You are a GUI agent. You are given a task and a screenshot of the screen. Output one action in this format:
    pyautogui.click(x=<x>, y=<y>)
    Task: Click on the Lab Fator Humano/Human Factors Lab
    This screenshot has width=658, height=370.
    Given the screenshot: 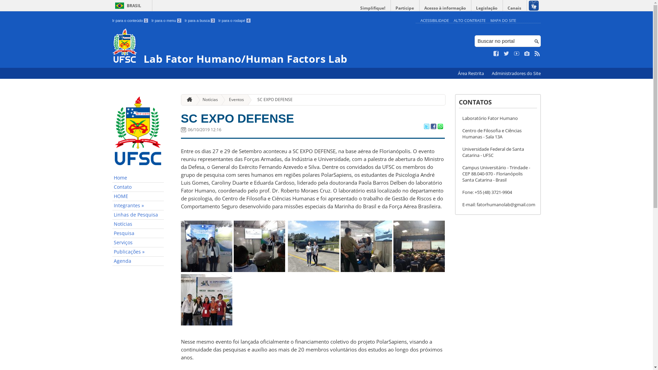 What is the action you would take?
    pyautogui.click(x=263, y=47)
    